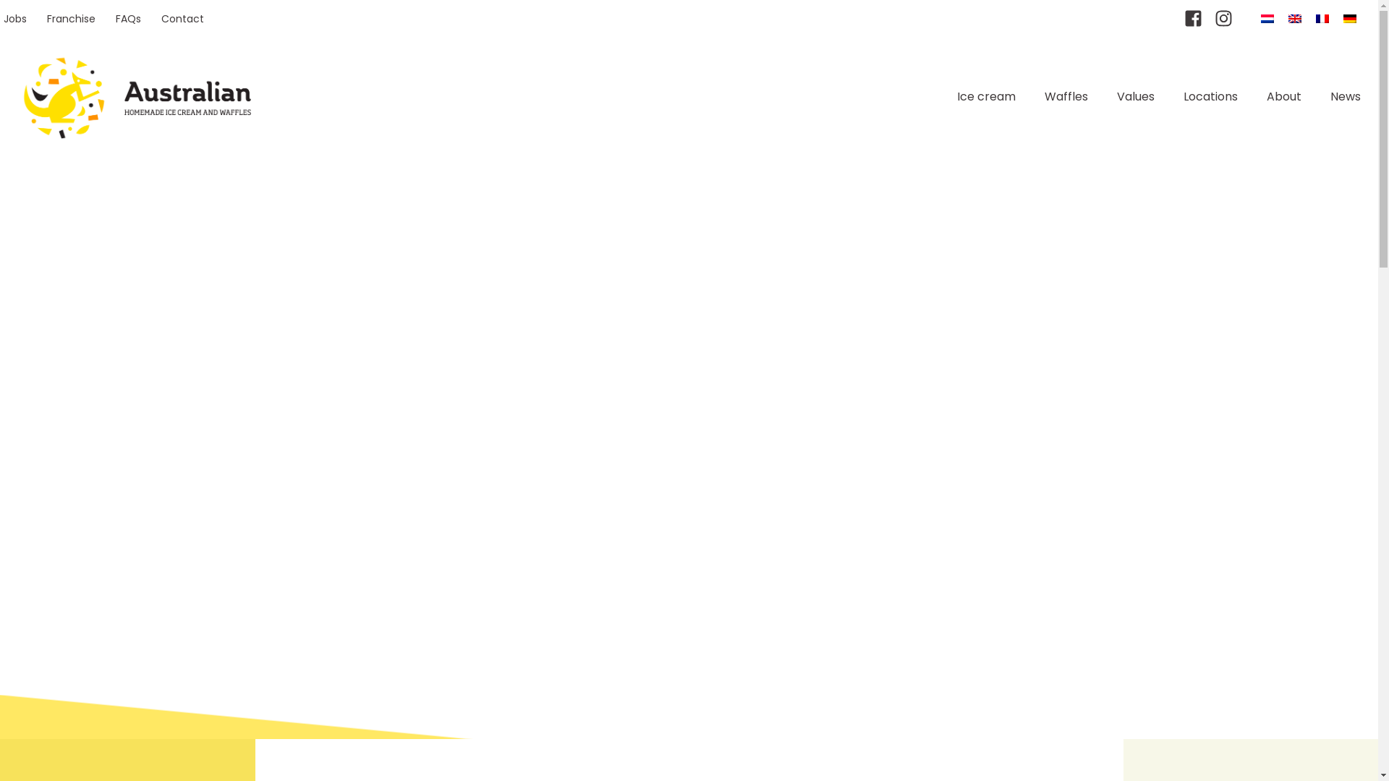 This screenshot has height=781, width=1389. I want to click on Ice cream, so click(987, 97).